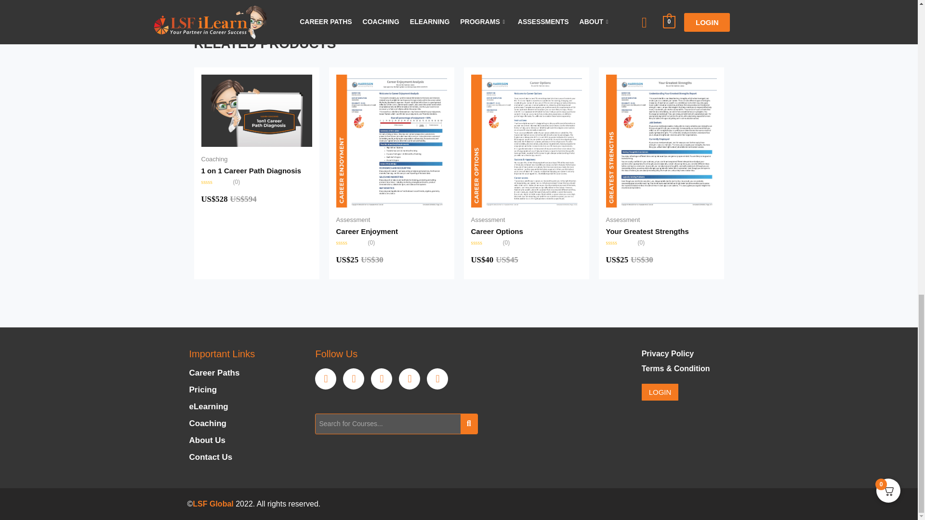 Image resolution: width=925 pixels, height=520 pixels. What do you see at coordinates (526, 140) in the screenshot?
I see `View Product Full Details` at bounding box center [526, 140].